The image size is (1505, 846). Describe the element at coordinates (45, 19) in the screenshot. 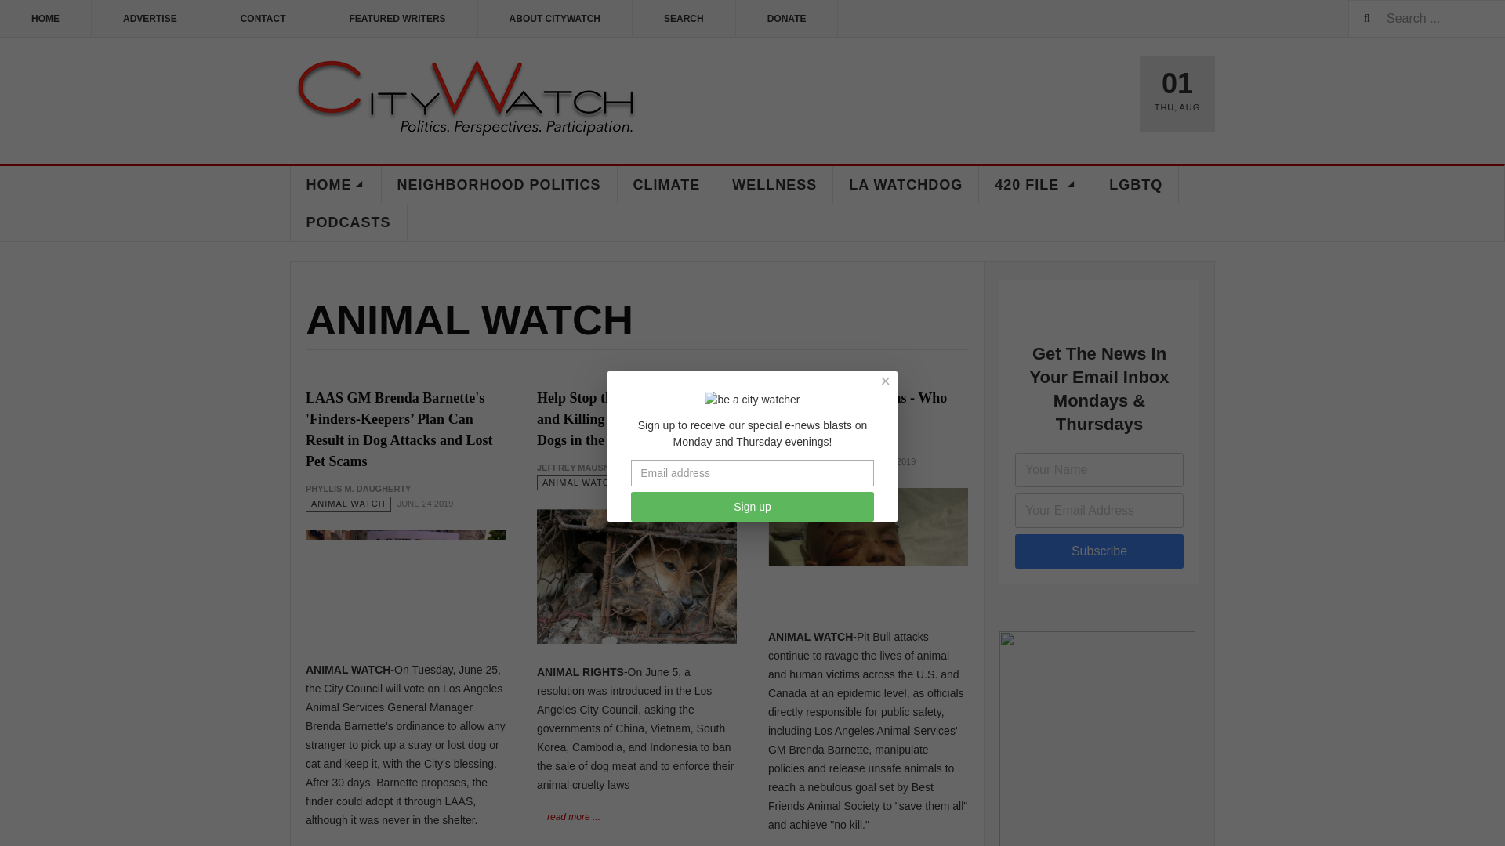

I see `HOME` at that location.